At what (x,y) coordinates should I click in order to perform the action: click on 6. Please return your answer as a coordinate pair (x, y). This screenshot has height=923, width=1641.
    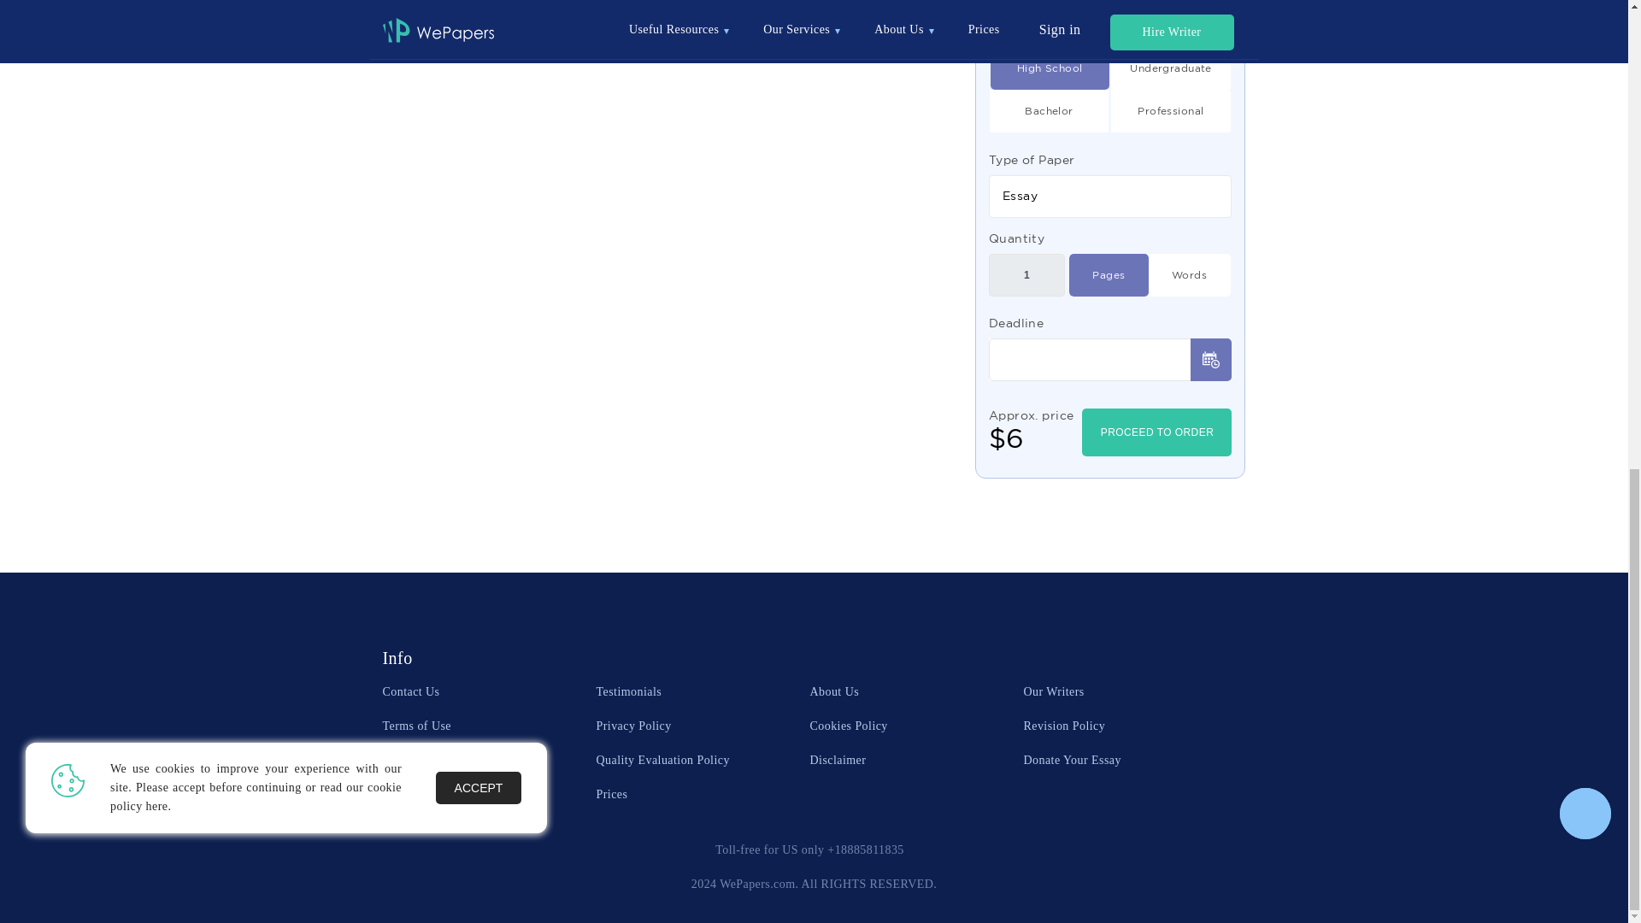
    Looking at the image, I should click on (1050, 68).